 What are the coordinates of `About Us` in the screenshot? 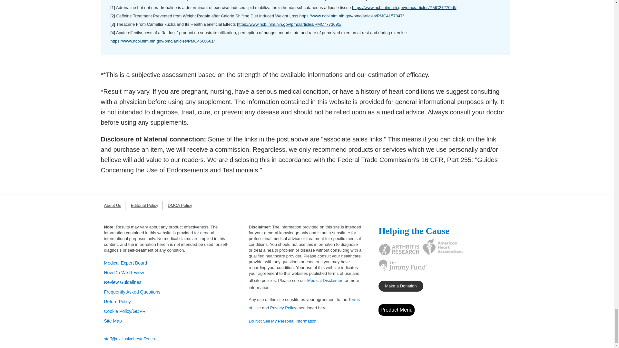 It's located at (114, 205).